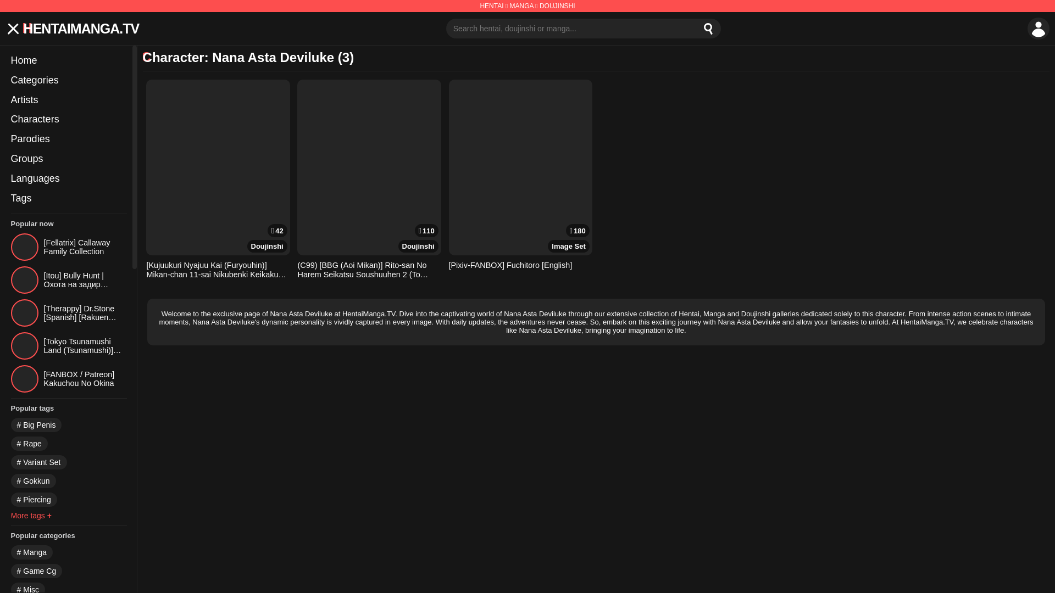 The width and height of the screenshot is (1055, 593). Describe the element at coordinates (81, 29) in the screenshot. I see `HENTAIMANGA.TV` at that location.